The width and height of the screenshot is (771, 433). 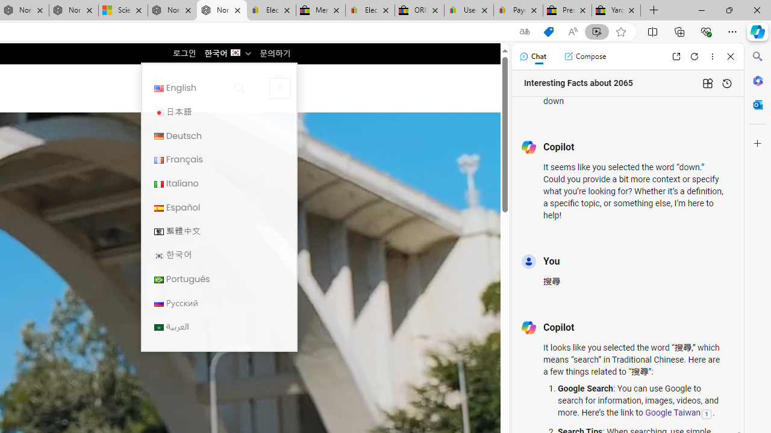 I want to click on English English, so click(x=219, y=88).